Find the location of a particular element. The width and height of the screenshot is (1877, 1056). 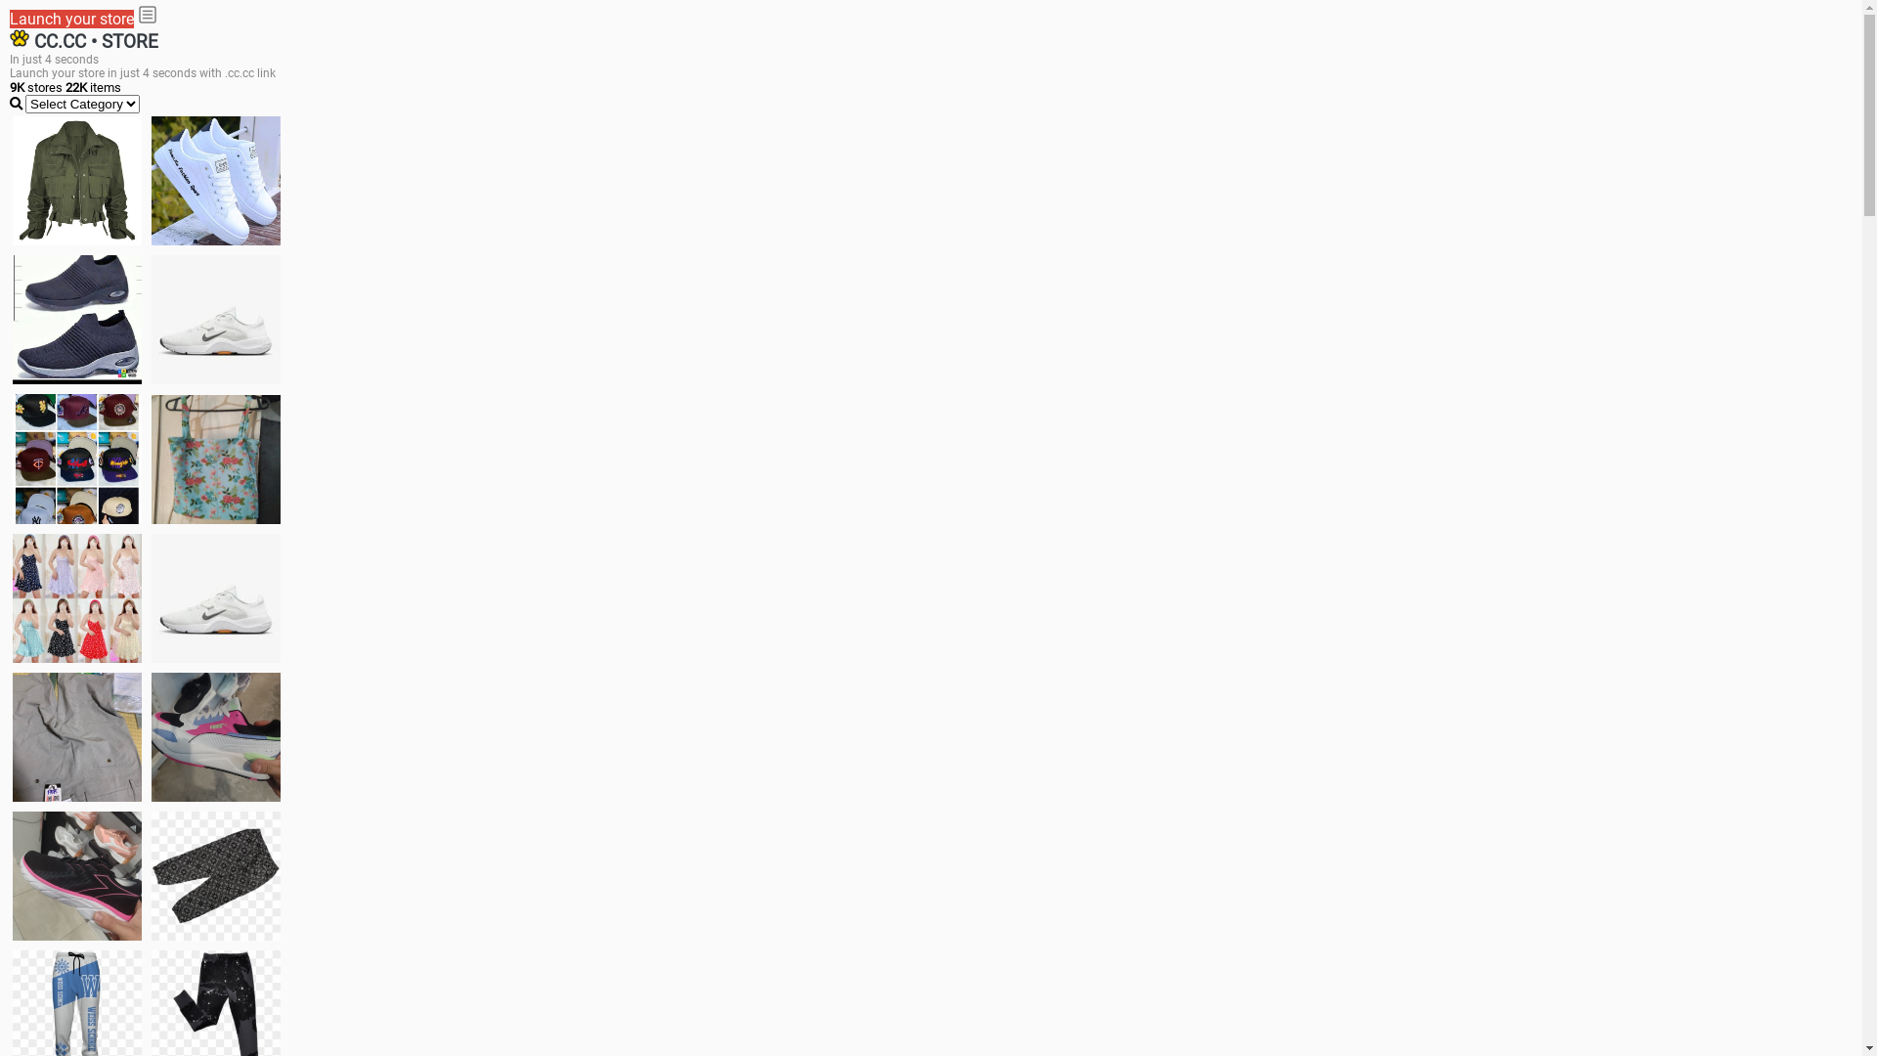

Things we need is located at coordinates (77, 459).